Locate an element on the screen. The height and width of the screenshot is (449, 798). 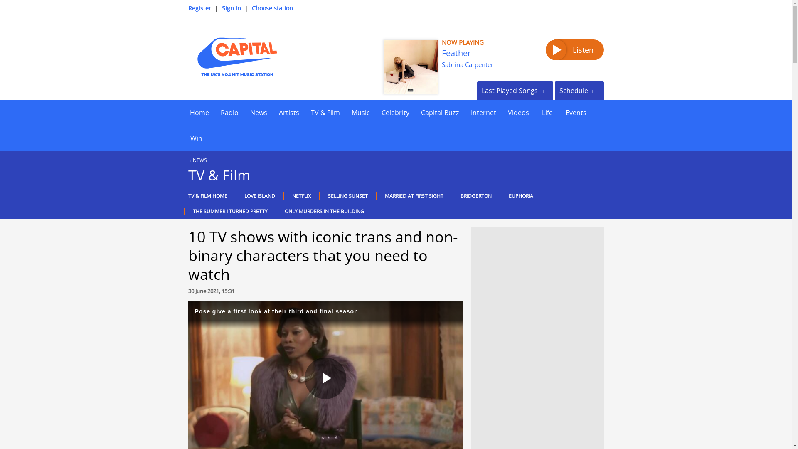
LOVE ISLAND is located at coordinates (259, 196).